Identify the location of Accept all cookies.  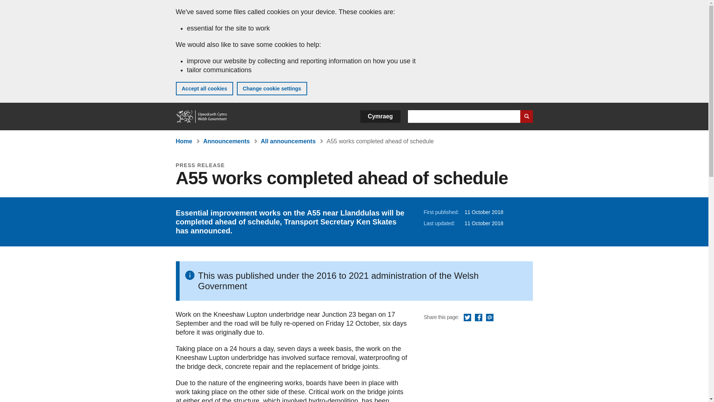
(204, 89).